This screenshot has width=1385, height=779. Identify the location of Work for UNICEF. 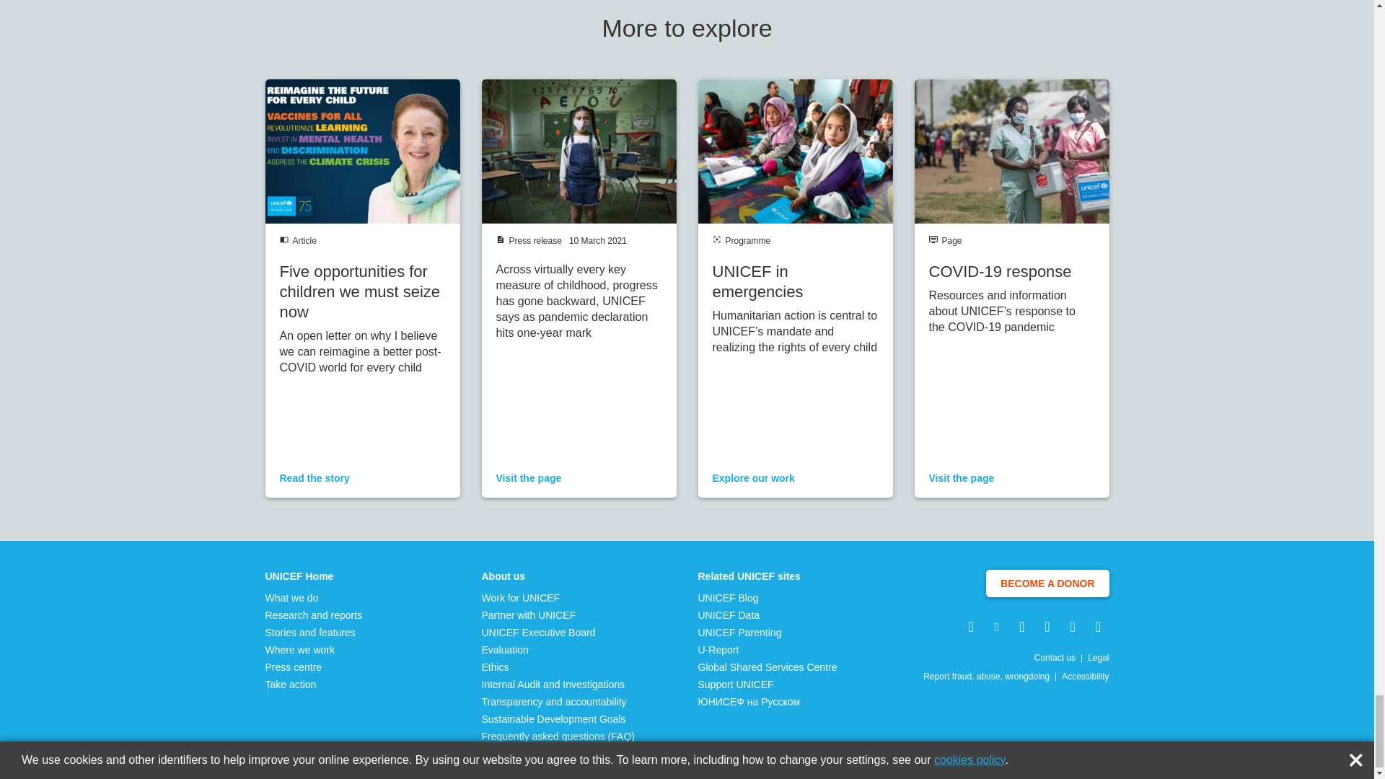
(558, 597).